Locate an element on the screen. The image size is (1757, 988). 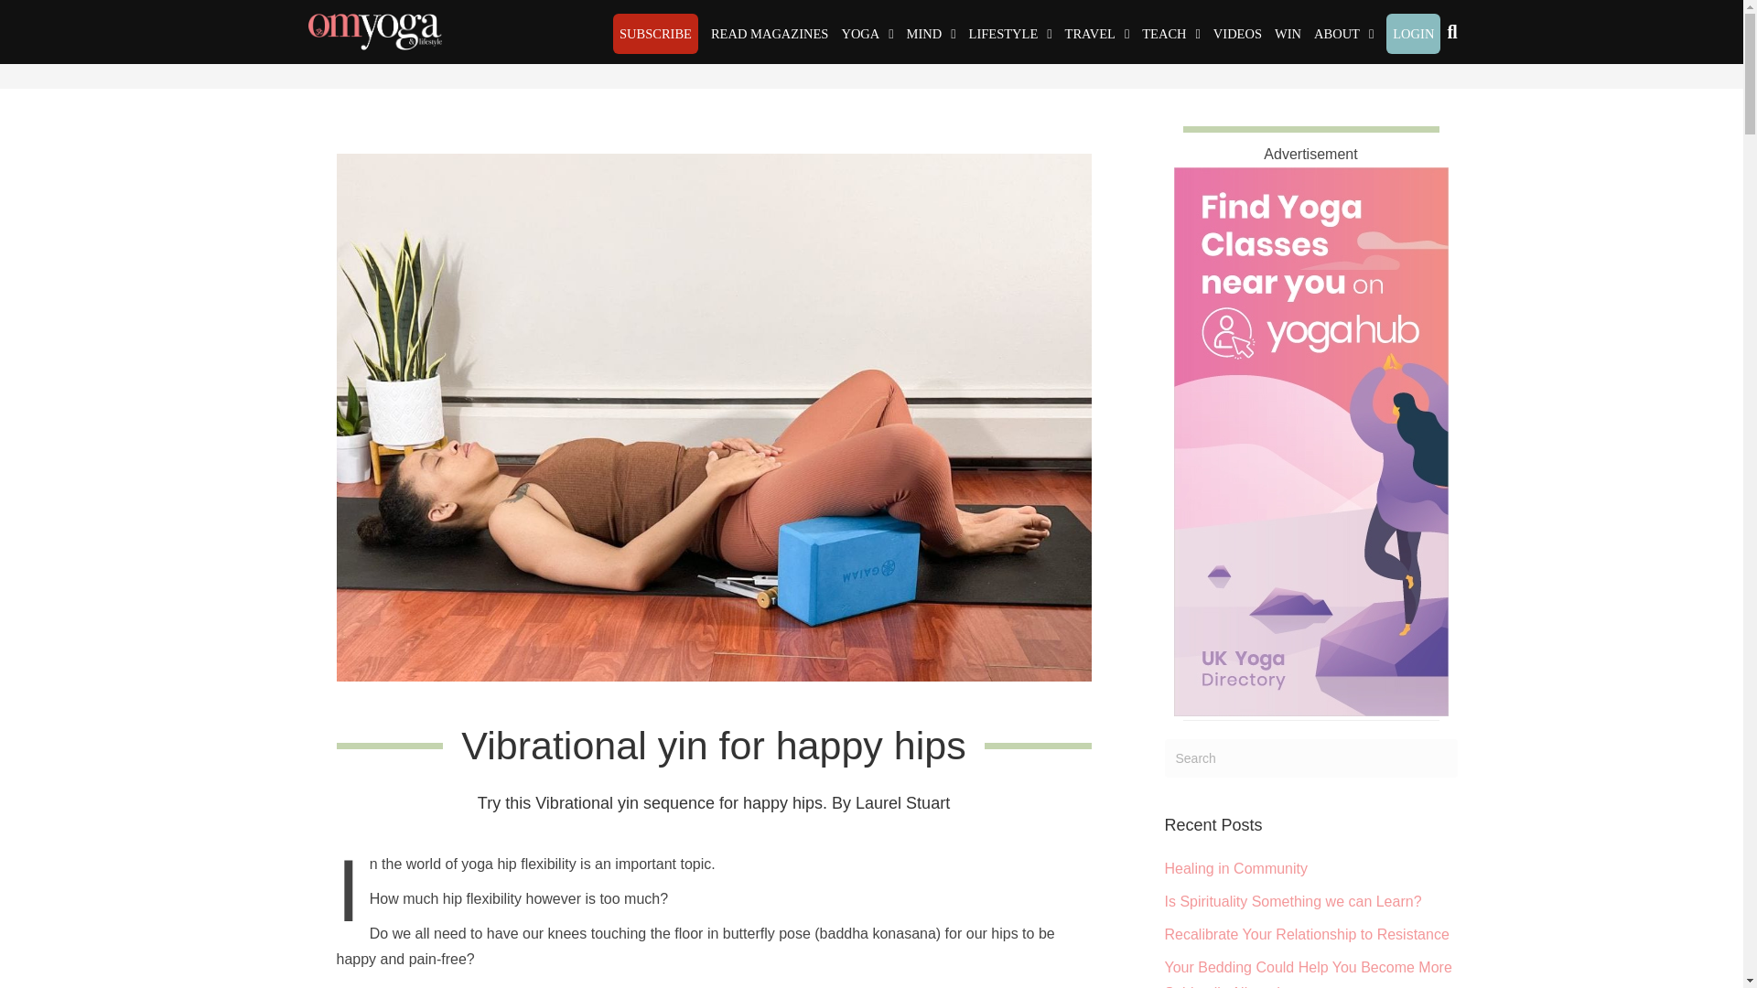
YOGA is located at coordinates (868, 34).